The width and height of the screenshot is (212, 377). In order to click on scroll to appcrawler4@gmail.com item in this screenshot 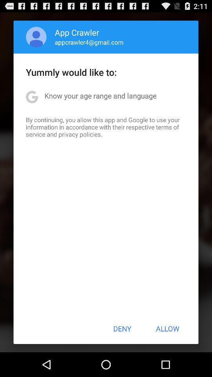, I will do `click(89, 42)`.